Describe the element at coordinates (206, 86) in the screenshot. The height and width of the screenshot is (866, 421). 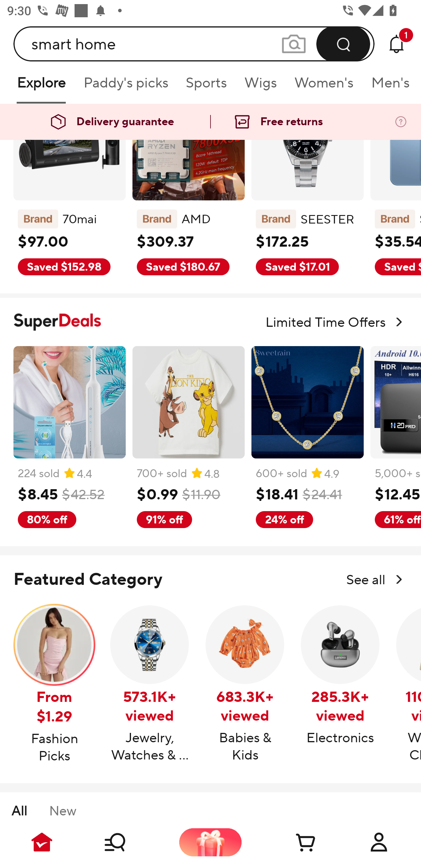
I see `Sports` at that location.